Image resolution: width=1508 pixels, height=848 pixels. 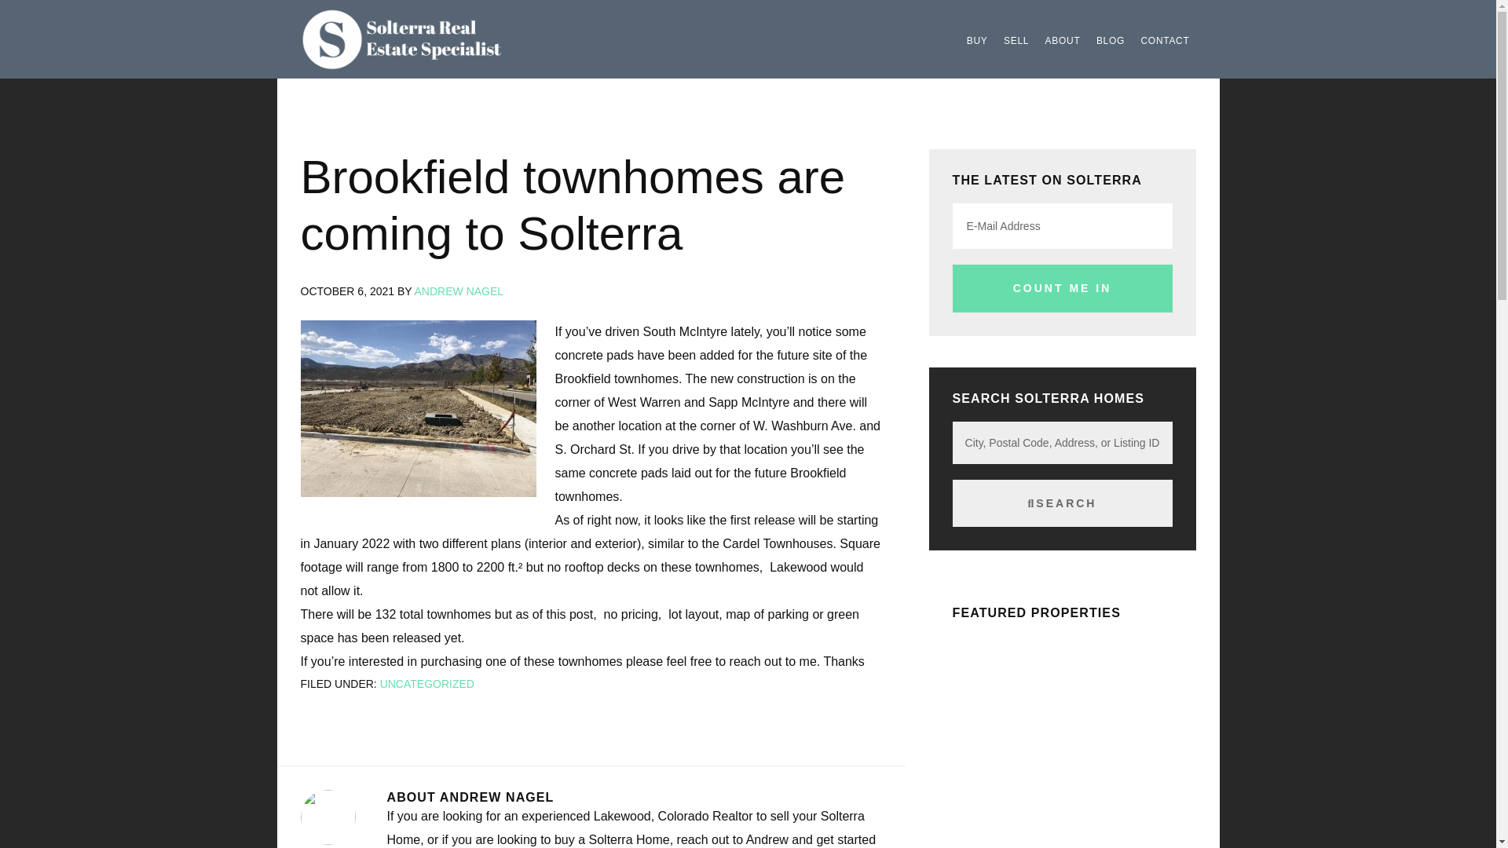 What do you see at coordinates (1164, 41) in the screenshot?
I see `CONTACT` at bounding box center [1164, 41].